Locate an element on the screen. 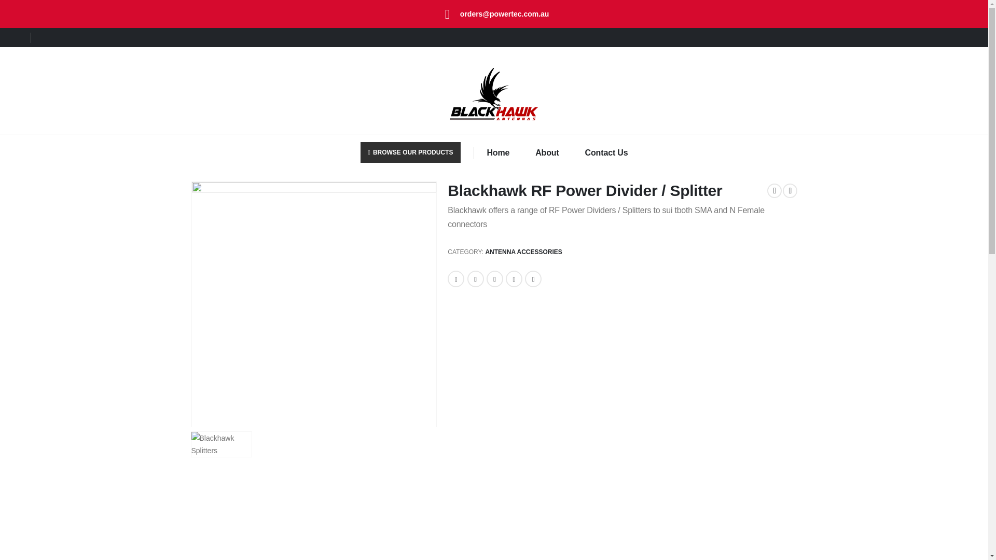 This screenshot has width=996, height=560. Blackhawk Antennas - Blackhawk Antennas is located at coordinates (494, 94).